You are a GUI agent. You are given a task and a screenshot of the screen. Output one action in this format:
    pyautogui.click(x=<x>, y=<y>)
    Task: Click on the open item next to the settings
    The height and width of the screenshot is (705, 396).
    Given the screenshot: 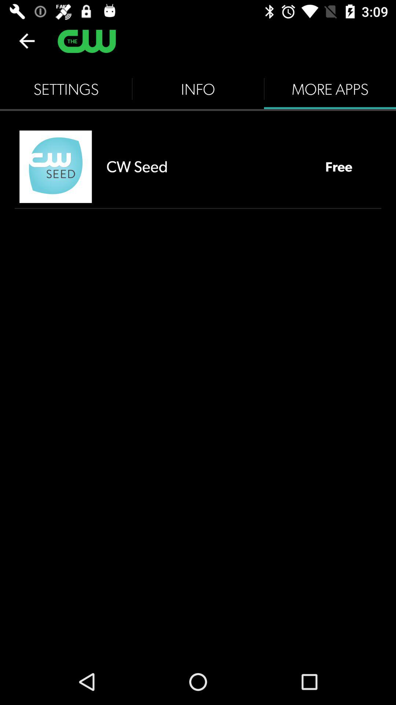 What is the action you would take?
    pyautogui.click(x=198, y=89)
    